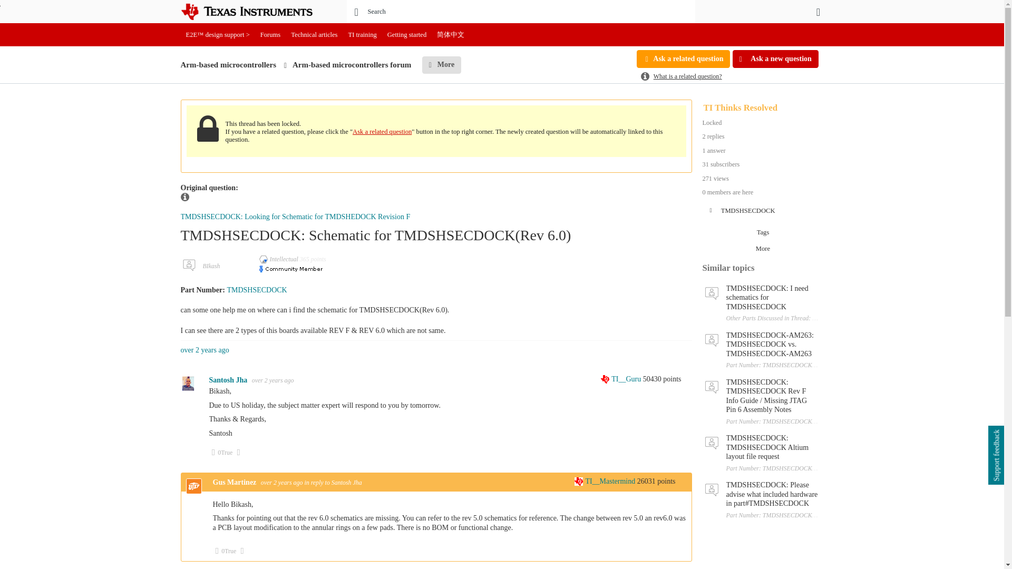 The image size is (1012, 569). I want to click on Link to Tool Folder, so click(256, 290).